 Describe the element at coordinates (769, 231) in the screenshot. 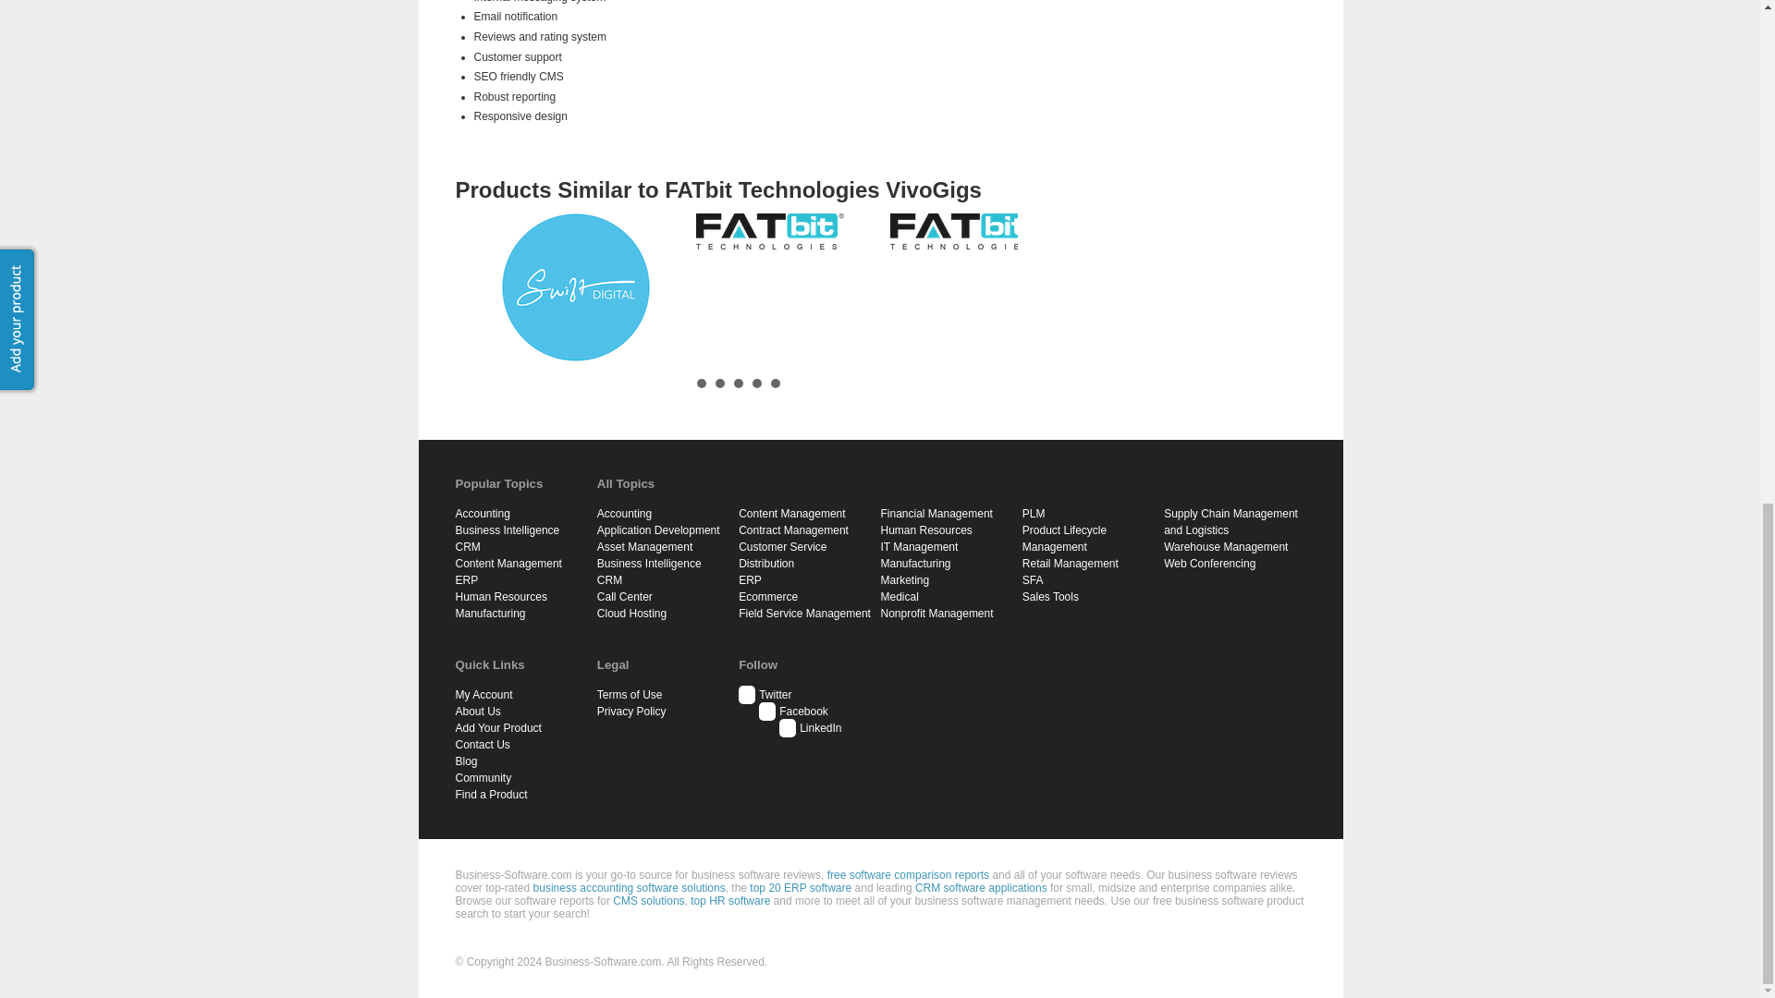

I see `FATbit Technologies Yo!Yumm` at that location.